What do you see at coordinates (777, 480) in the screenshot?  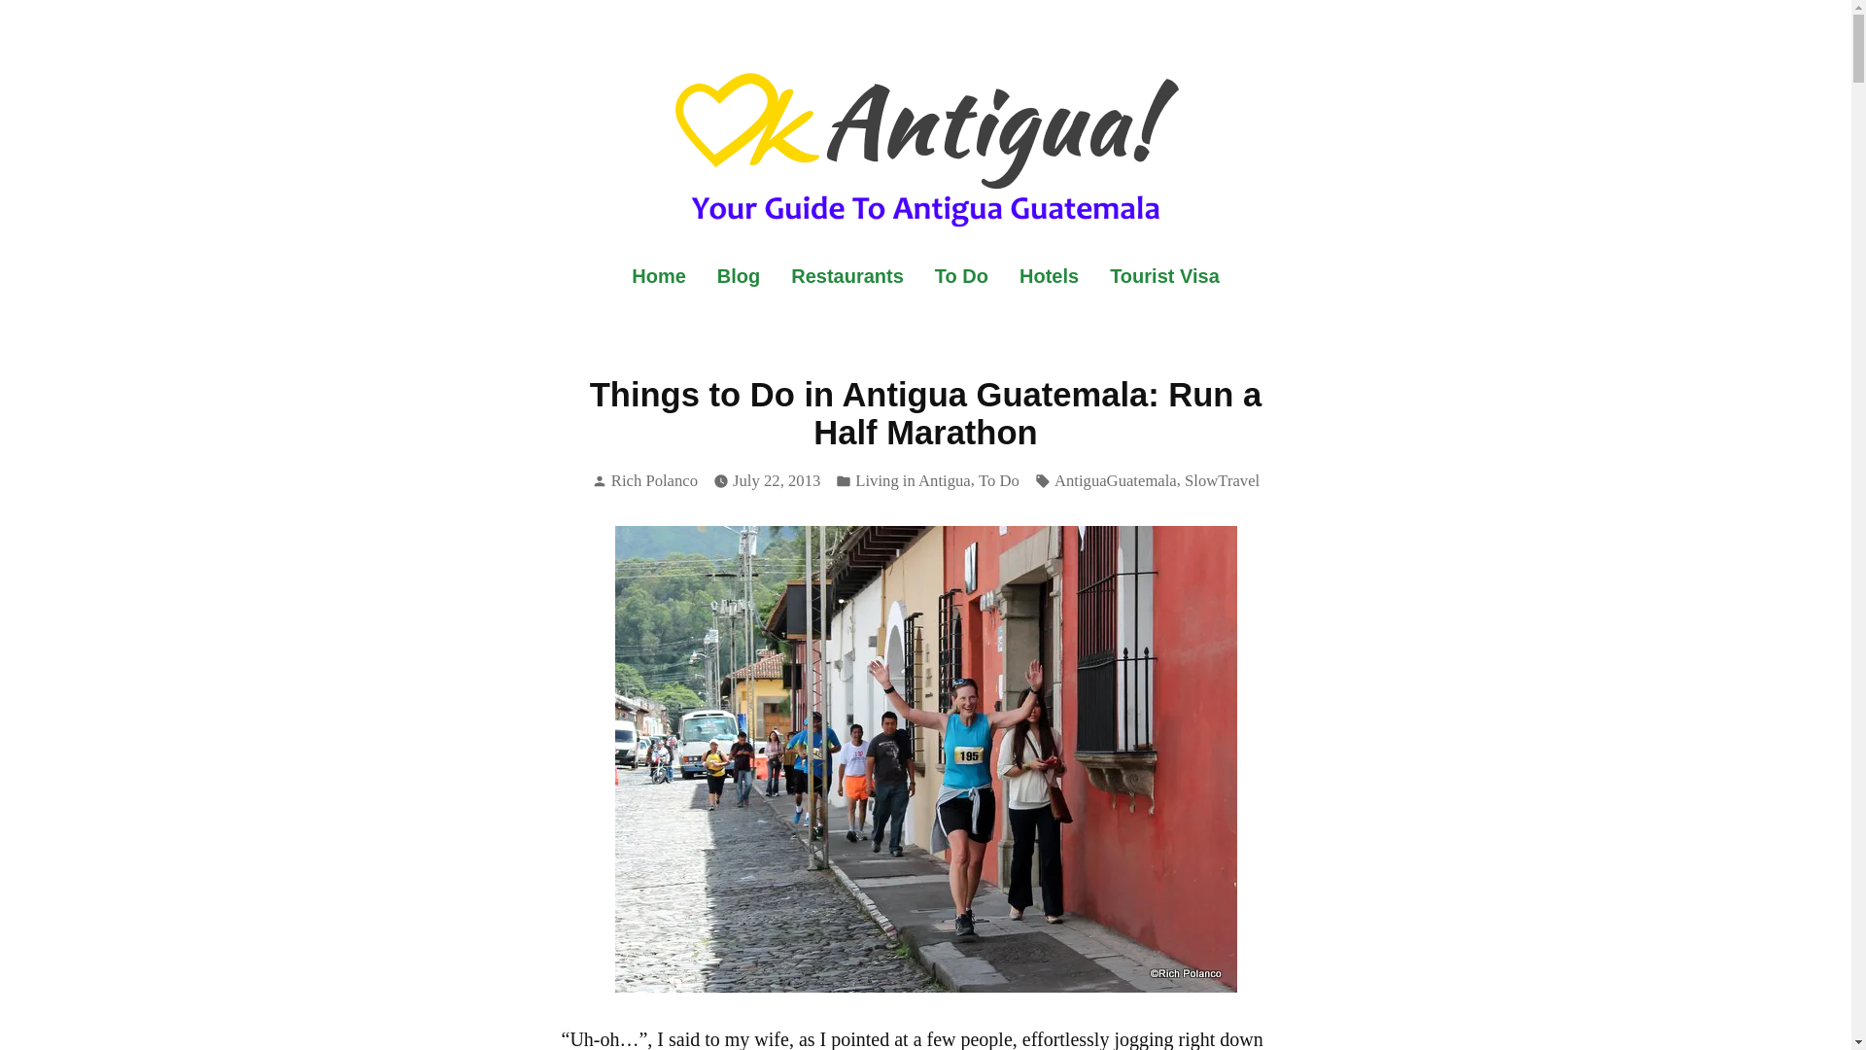 I see `July 22, 2013` at bounding box center [777, 480].